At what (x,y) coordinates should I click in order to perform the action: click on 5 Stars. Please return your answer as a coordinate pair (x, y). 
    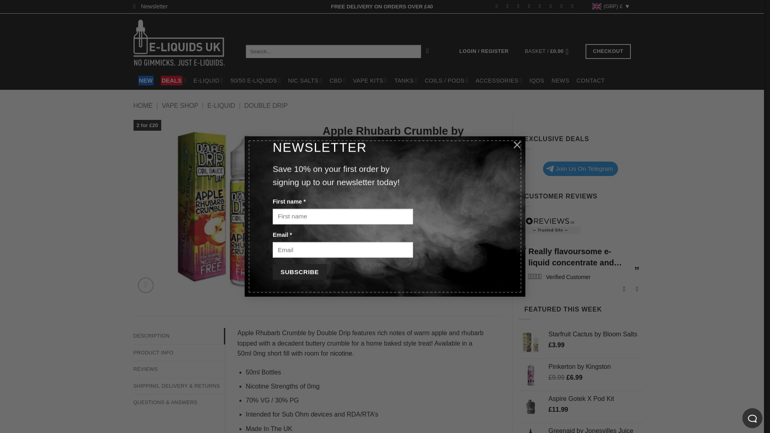
    Looking at the image, I should click on (535, 276).